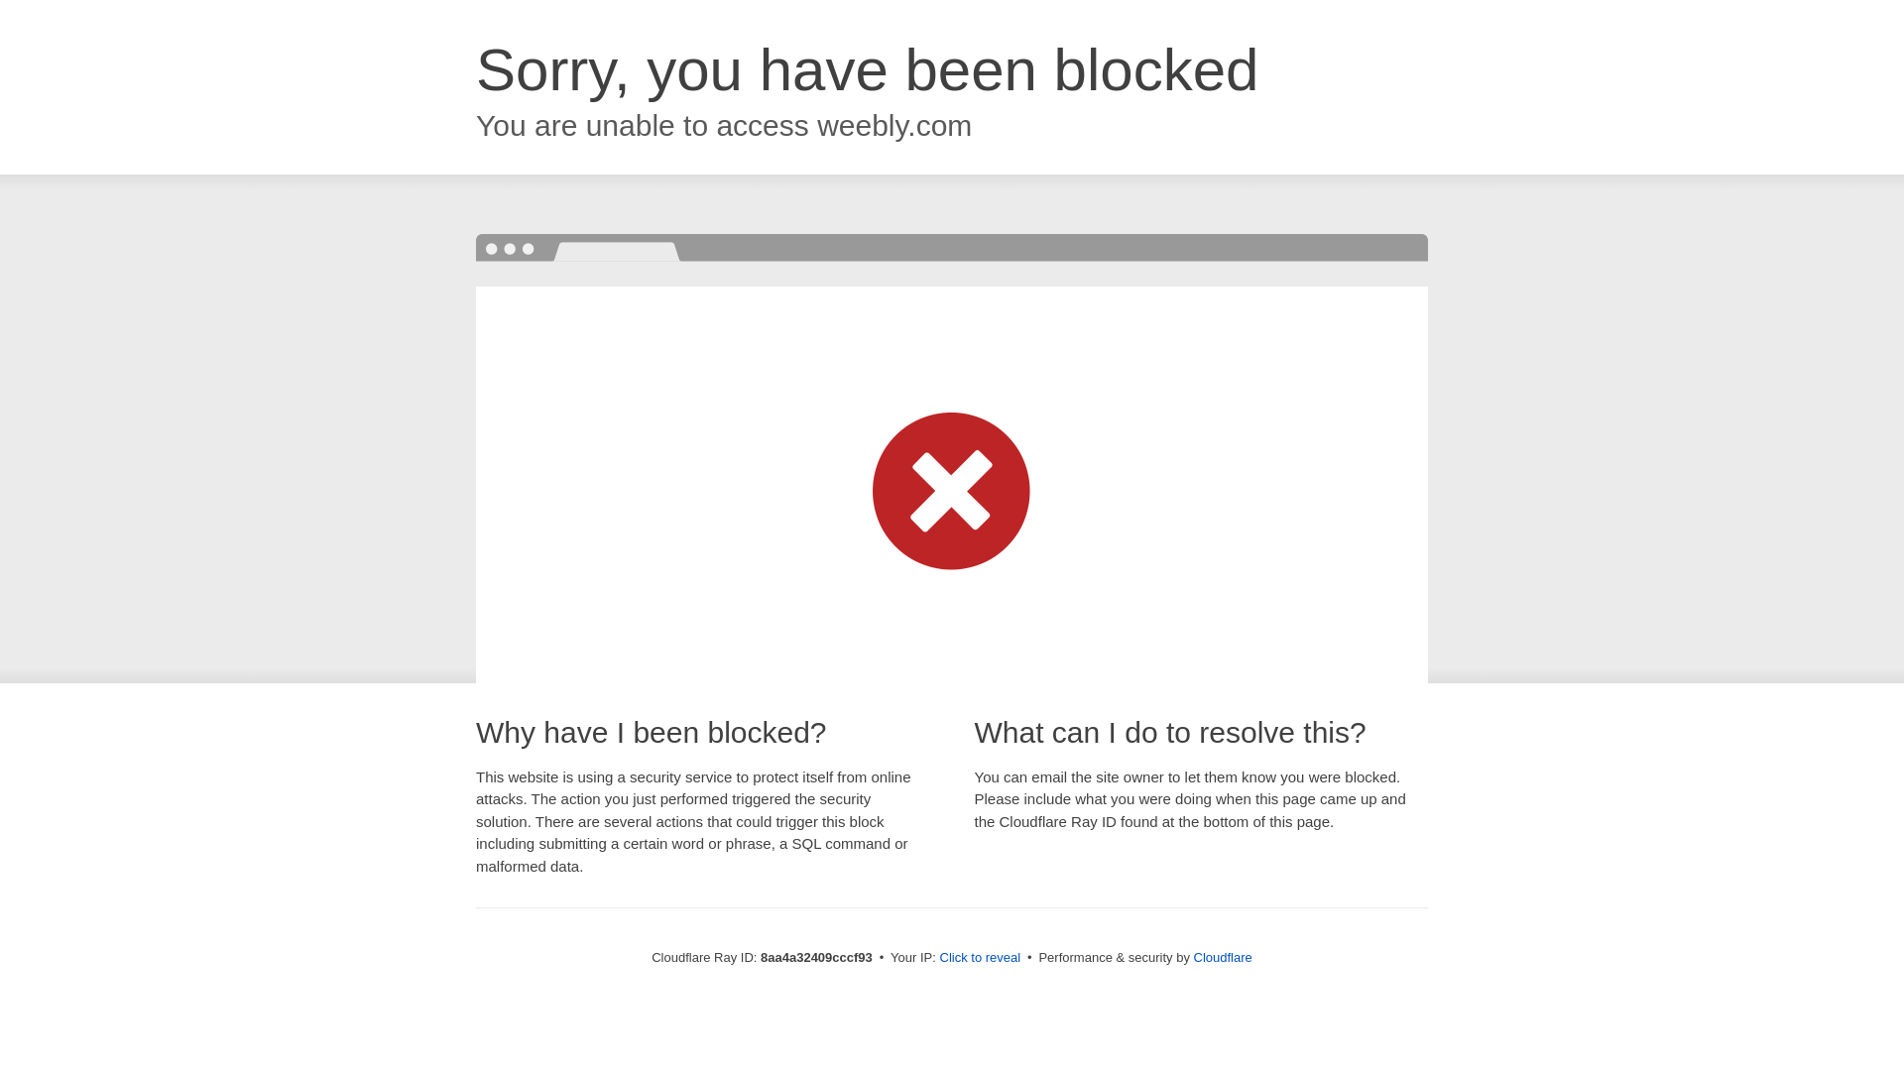 The image size is (1904, 1071). Describe the element at coordinates (1223, 957) in the screenshot. I see `Cloudflare` at that location.